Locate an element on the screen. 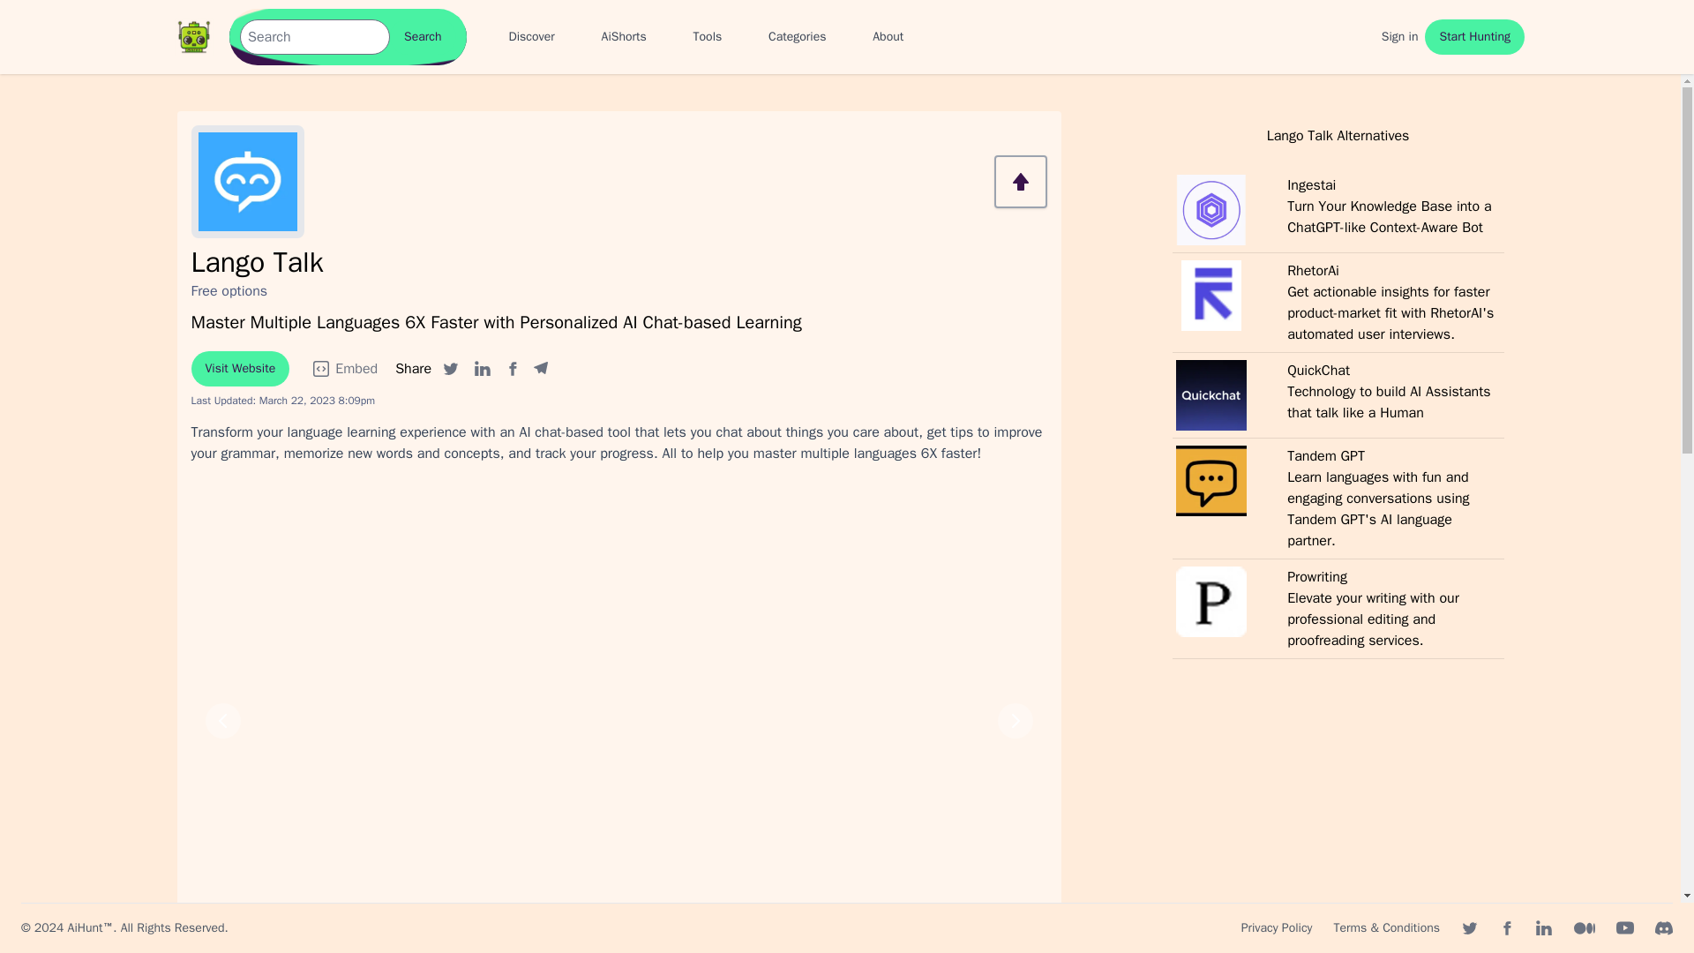 The width and height of the screenshot is (1694, 953). Sign in is located at coordinates (1399, 37).